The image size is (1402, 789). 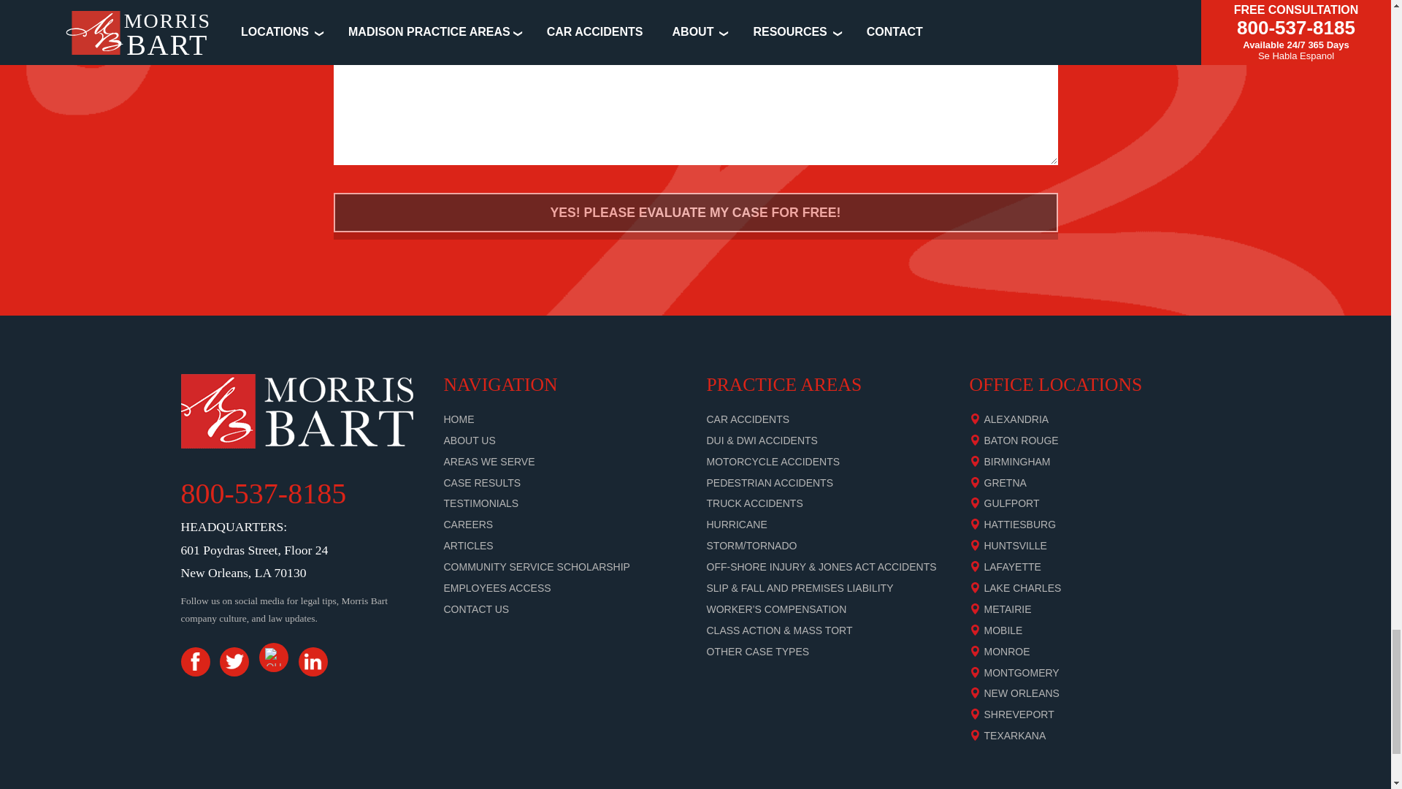 I want to click on Case results, so click(x=483, y=482).